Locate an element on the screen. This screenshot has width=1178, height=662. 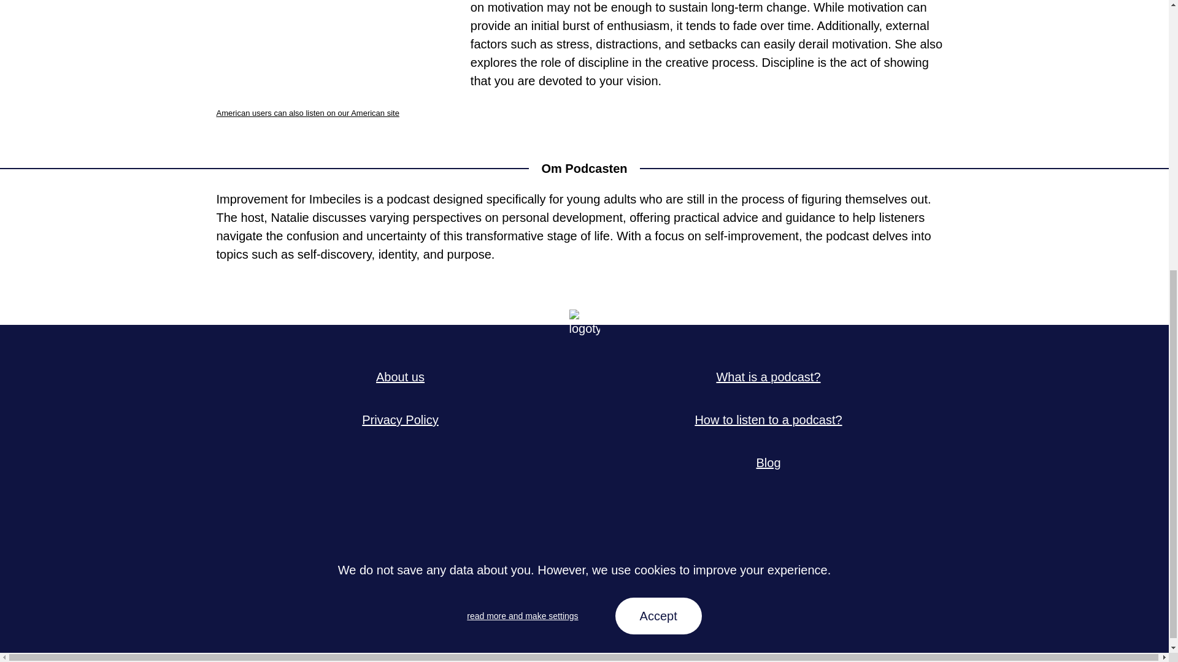
Accept is located at coordinates (658, 151).